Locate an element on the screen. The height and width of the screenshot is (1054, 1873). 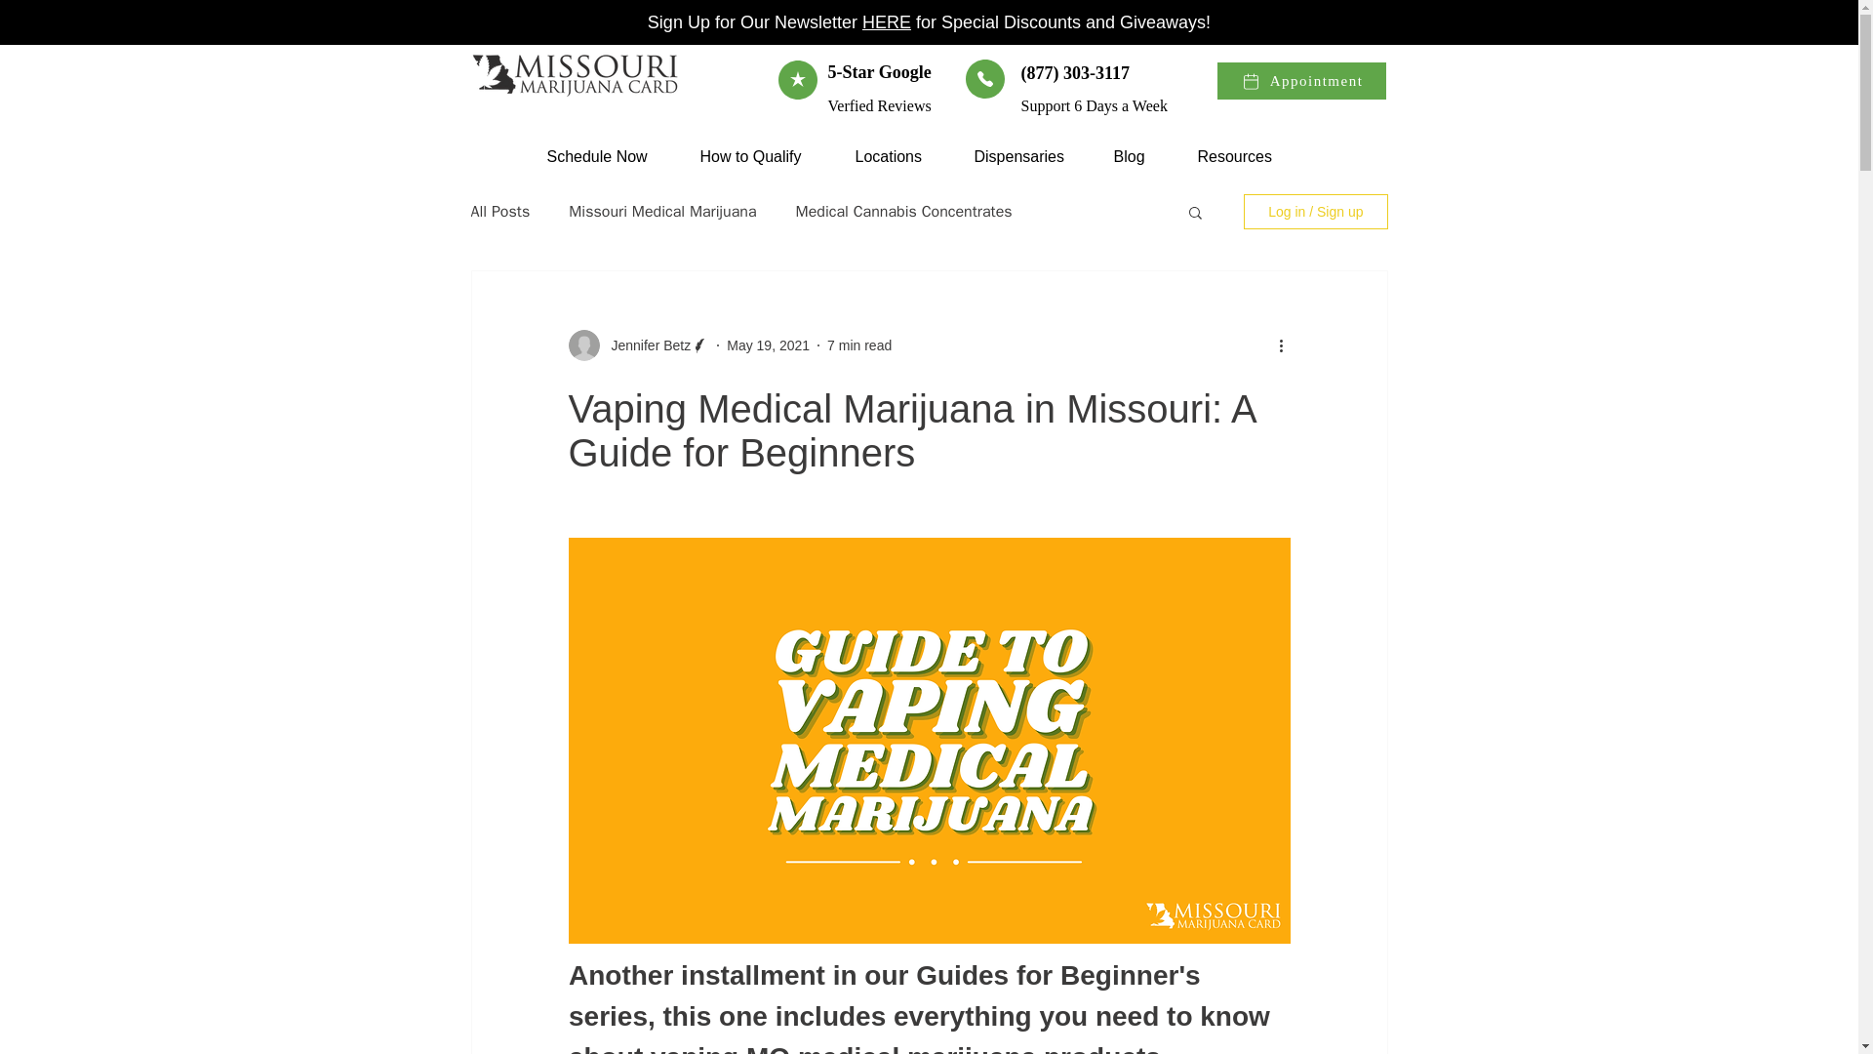
May 19, 2021 is located at coordinates (767, 345).